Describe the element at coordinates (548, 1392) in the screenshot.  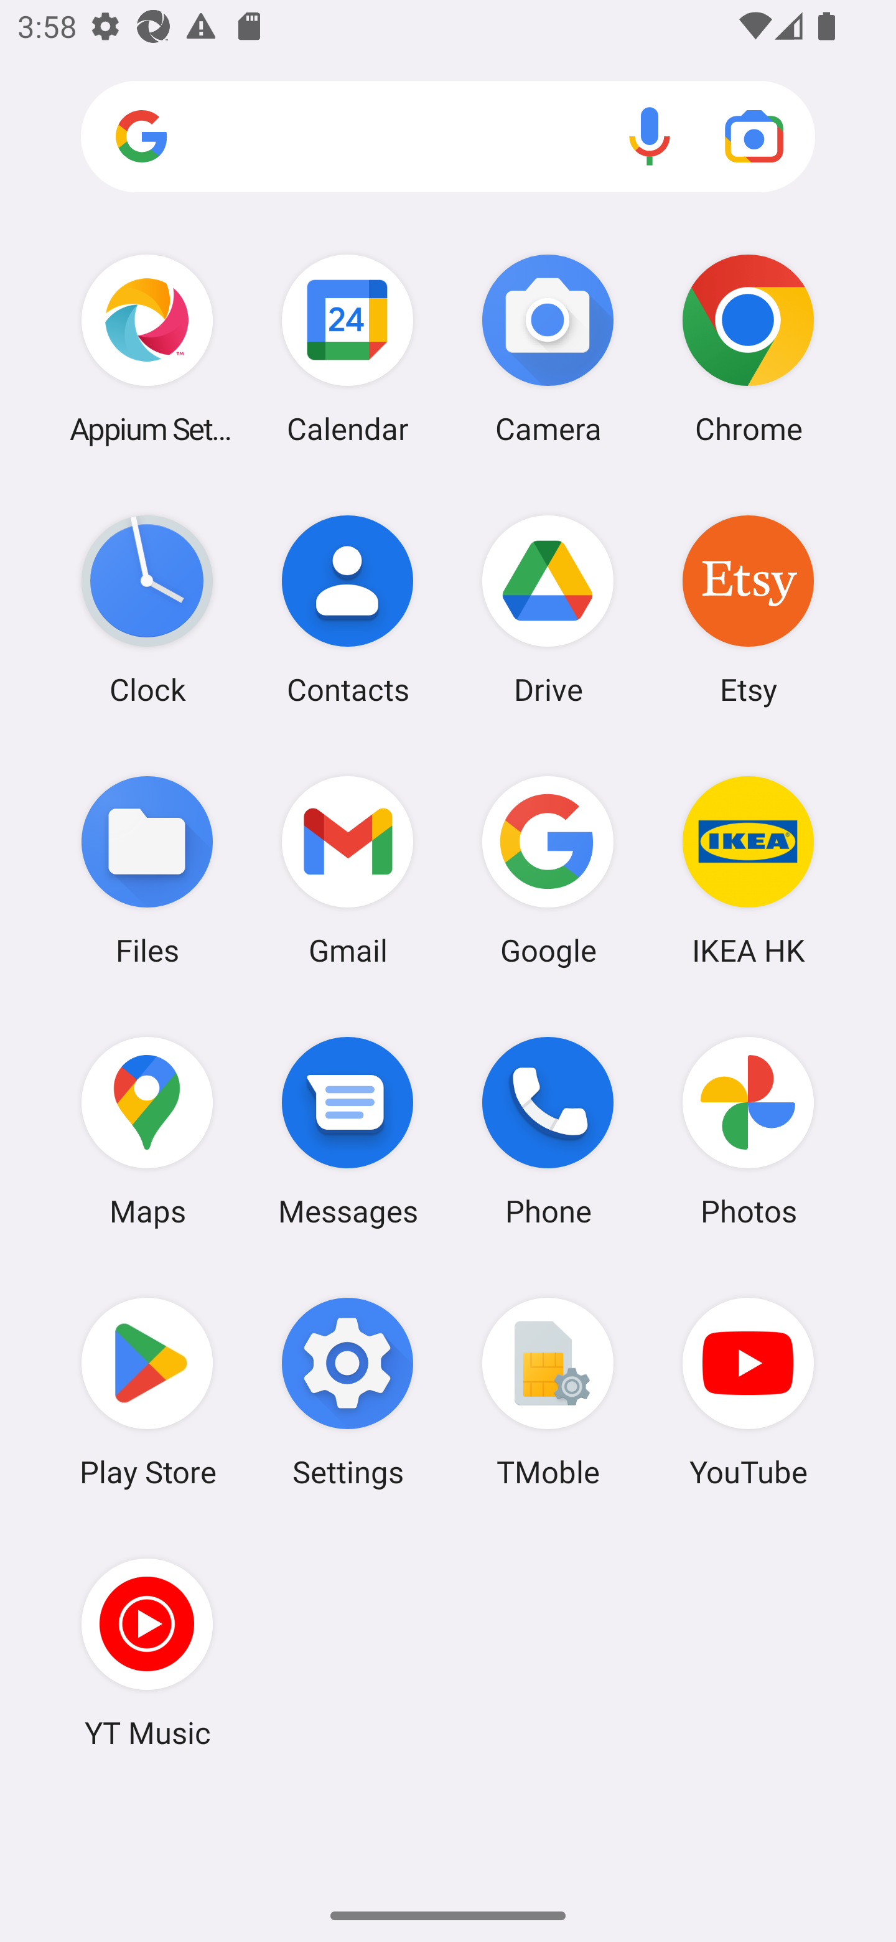
I see `TMoble` at that location.